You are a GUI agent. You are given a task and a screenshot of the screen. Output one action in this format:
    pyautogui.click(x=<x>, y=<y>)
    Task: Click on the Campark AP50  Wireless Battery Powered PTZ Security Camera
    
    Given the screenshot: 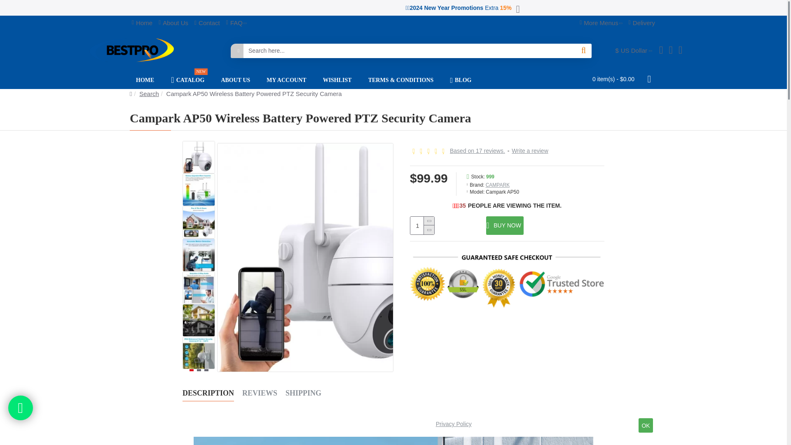 What is the action you would take?
    pyautogui.click(x=199, y=288)
    